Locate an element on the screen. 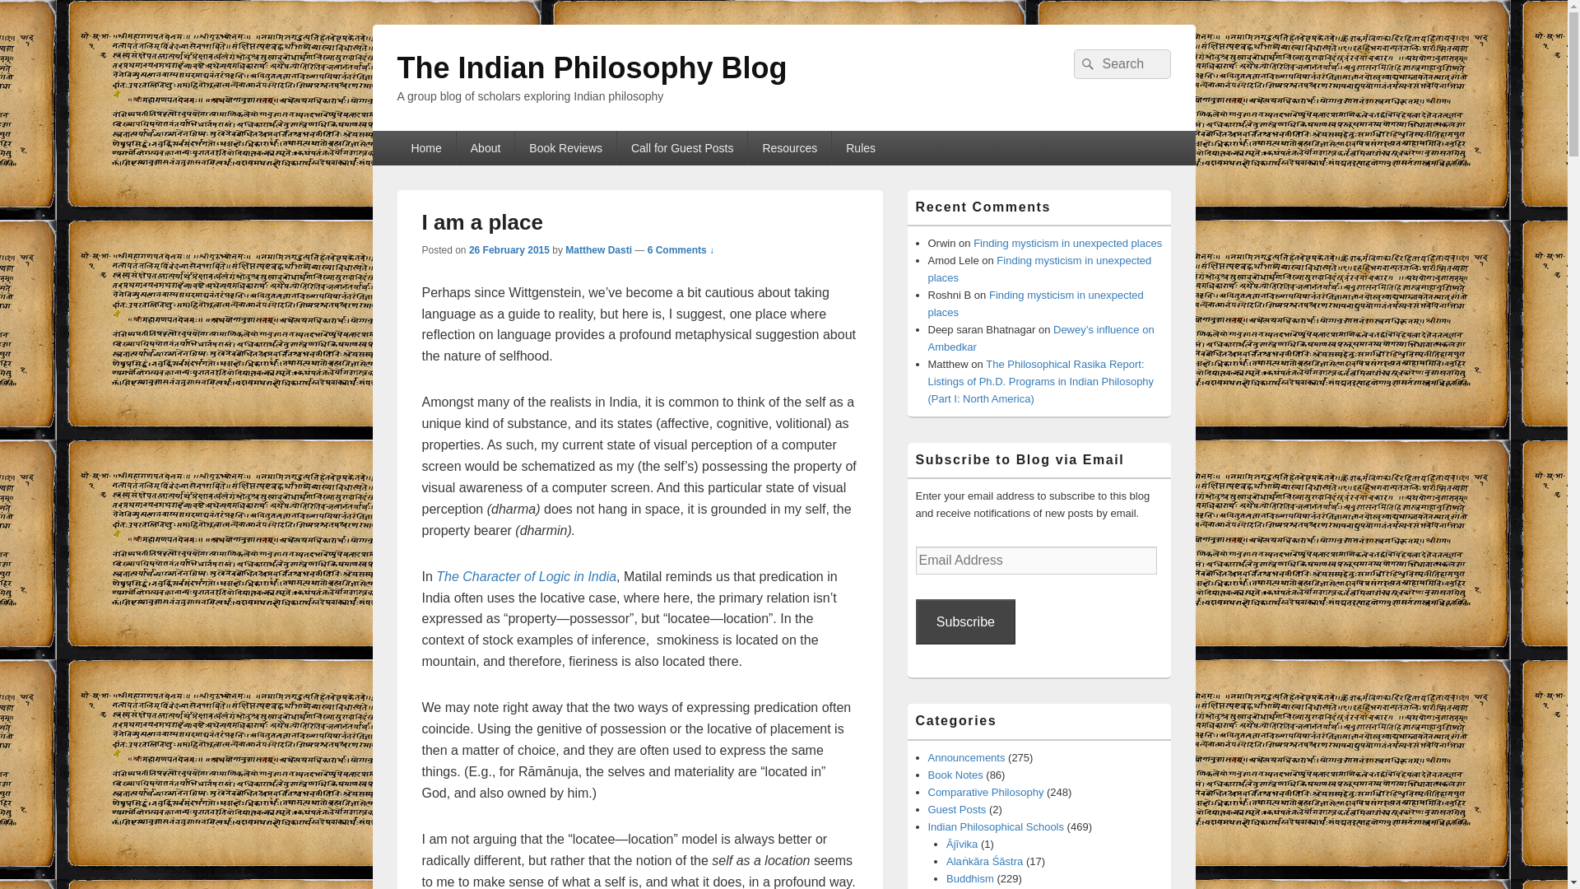 This screenshot has width=1580, height=889. Book Reviews is located at coordinates (565, 147).